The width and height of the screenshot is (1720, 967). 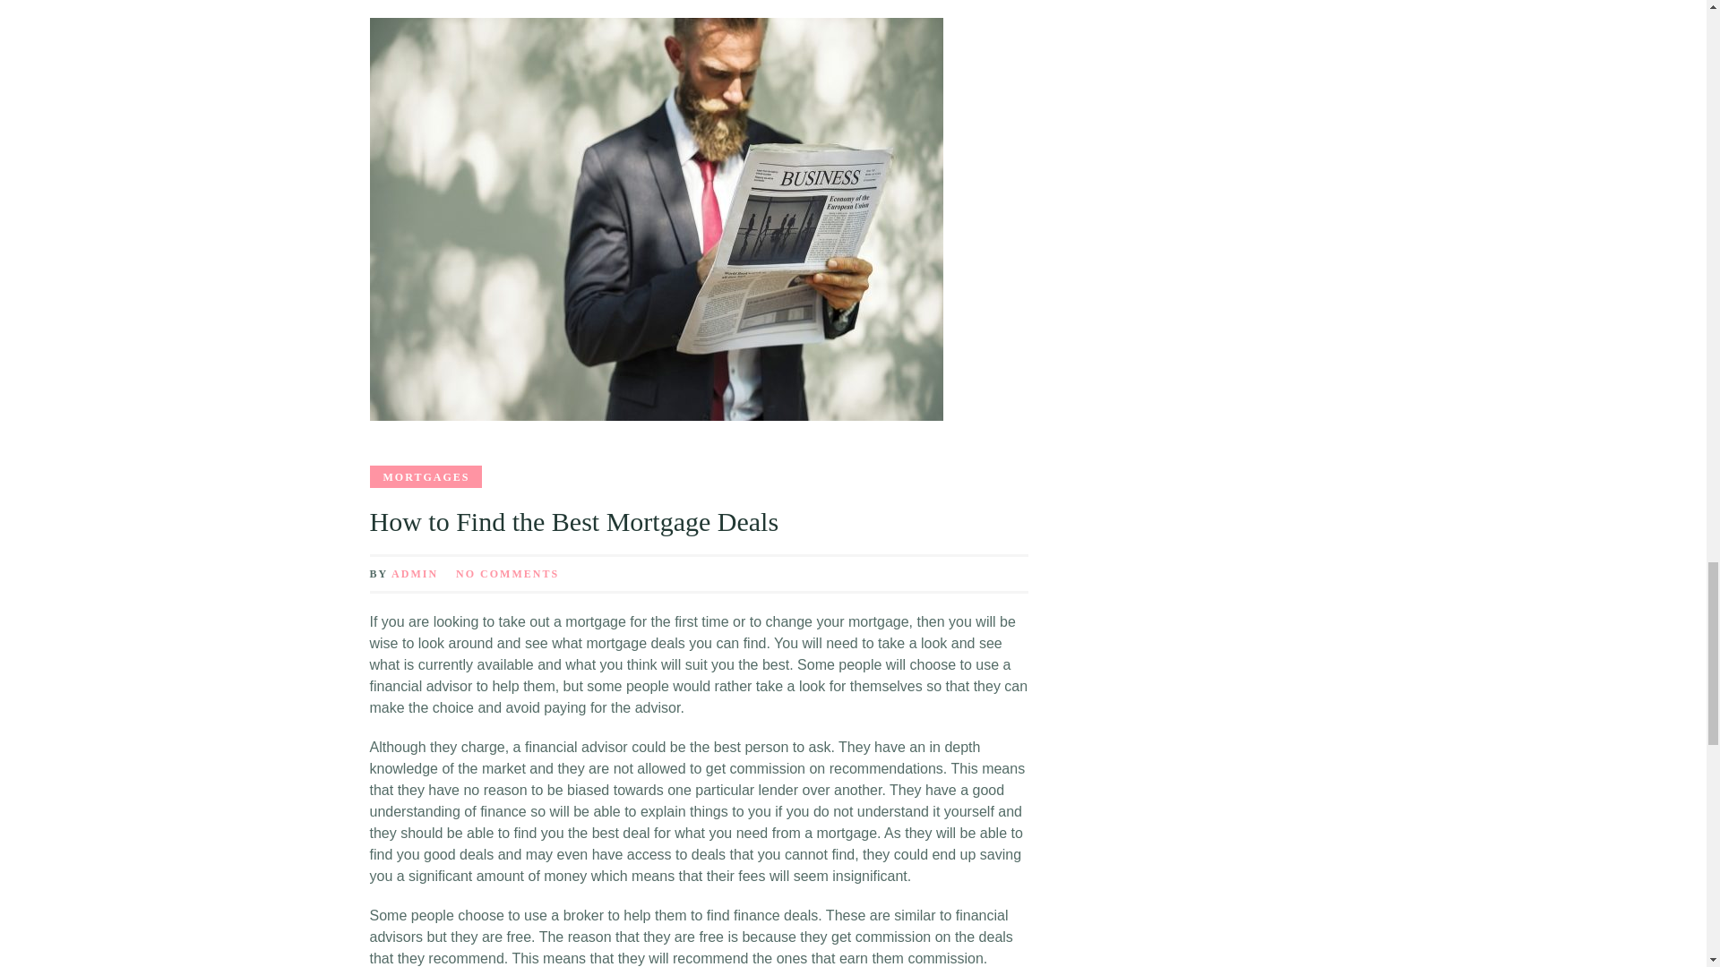 I want to click on View all posts in Mortgages, so click(x=425, y=476).